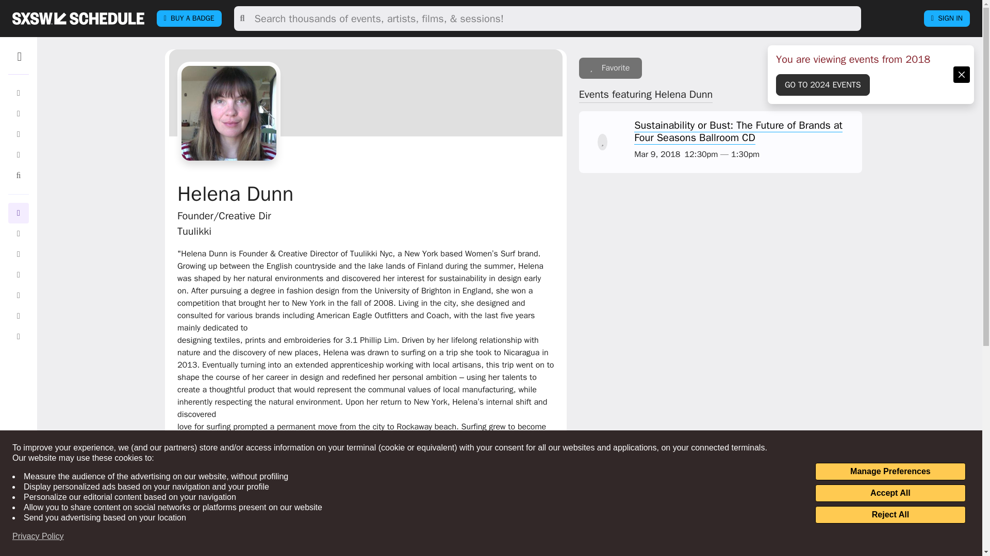 The width and height of the screenshot is (990, 556). What do you see at coordinates (890, 493) in the screenshot?
I see `Accept All` at bounding box center [890, 493].